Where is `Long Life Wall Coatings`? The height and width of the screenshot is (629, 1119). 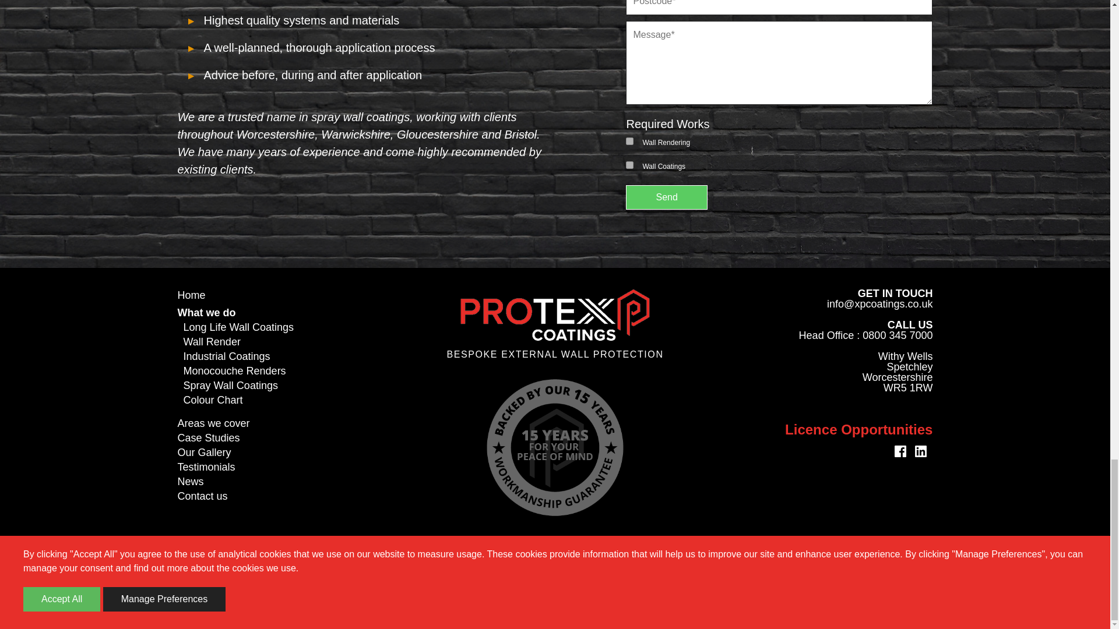 Long Life Wall Coatings is located at coordinates (238, 327).